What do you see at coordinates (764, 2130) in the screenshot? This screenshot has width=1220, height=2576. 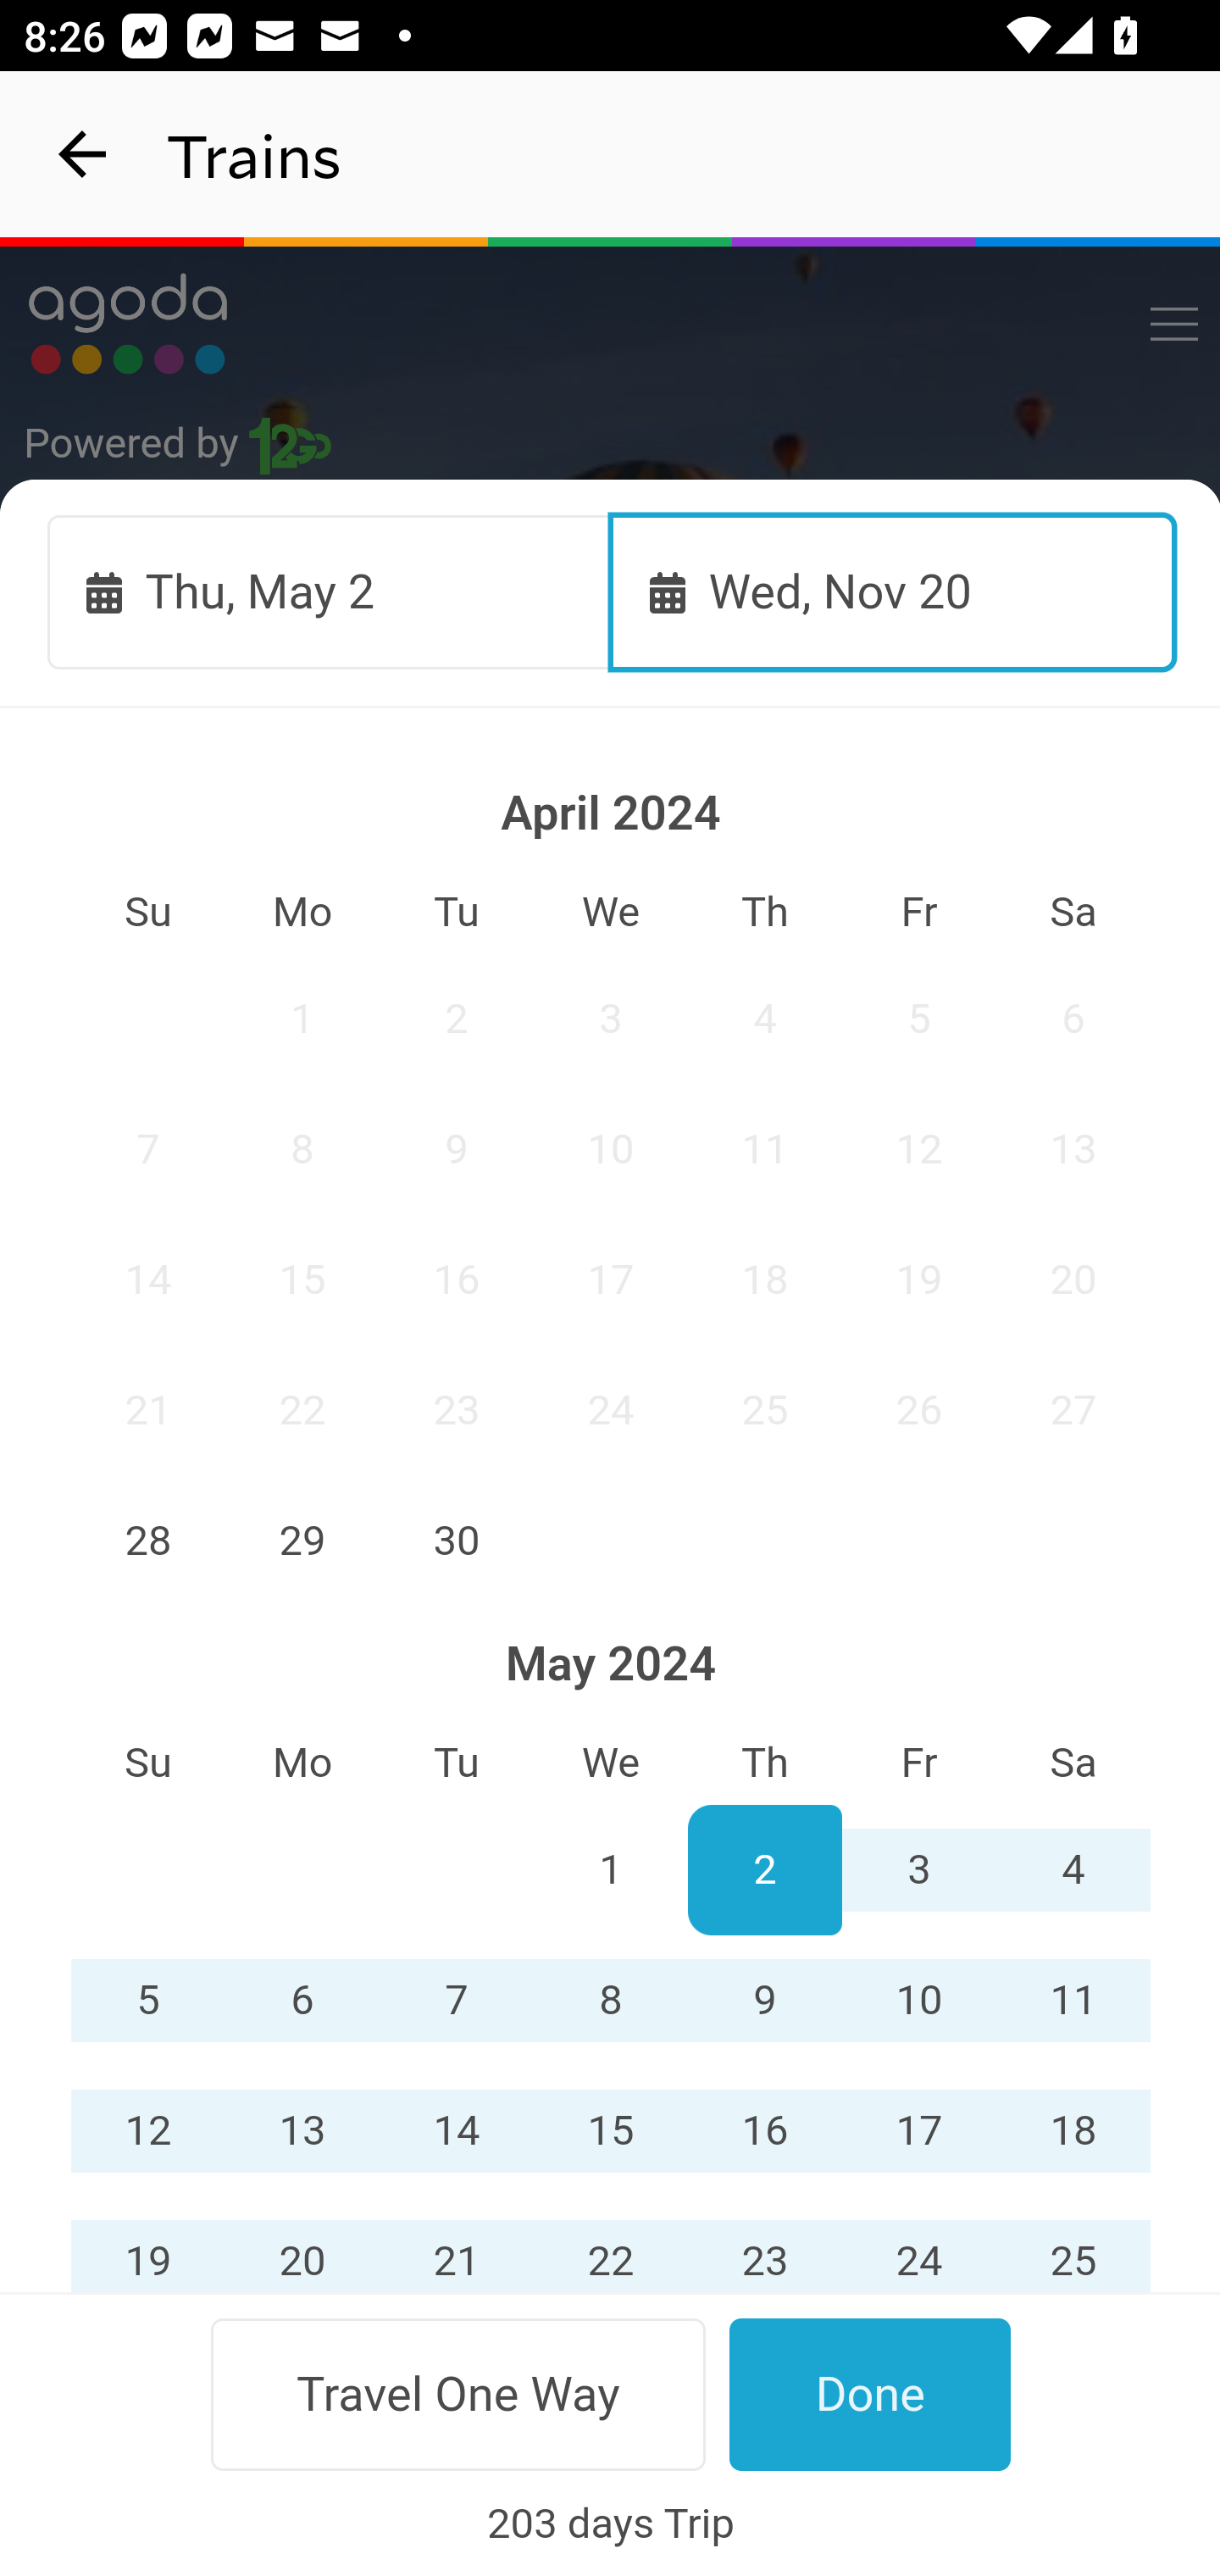 I see `16` at bounding box center [764, 2130].